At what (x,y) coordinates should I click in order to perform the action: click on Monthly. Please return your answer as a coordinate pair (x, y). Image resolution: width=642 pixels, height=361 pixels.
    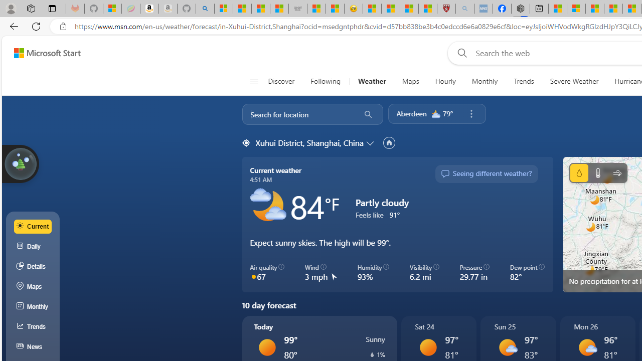
    Looking at the image, I should click on (33, 307).